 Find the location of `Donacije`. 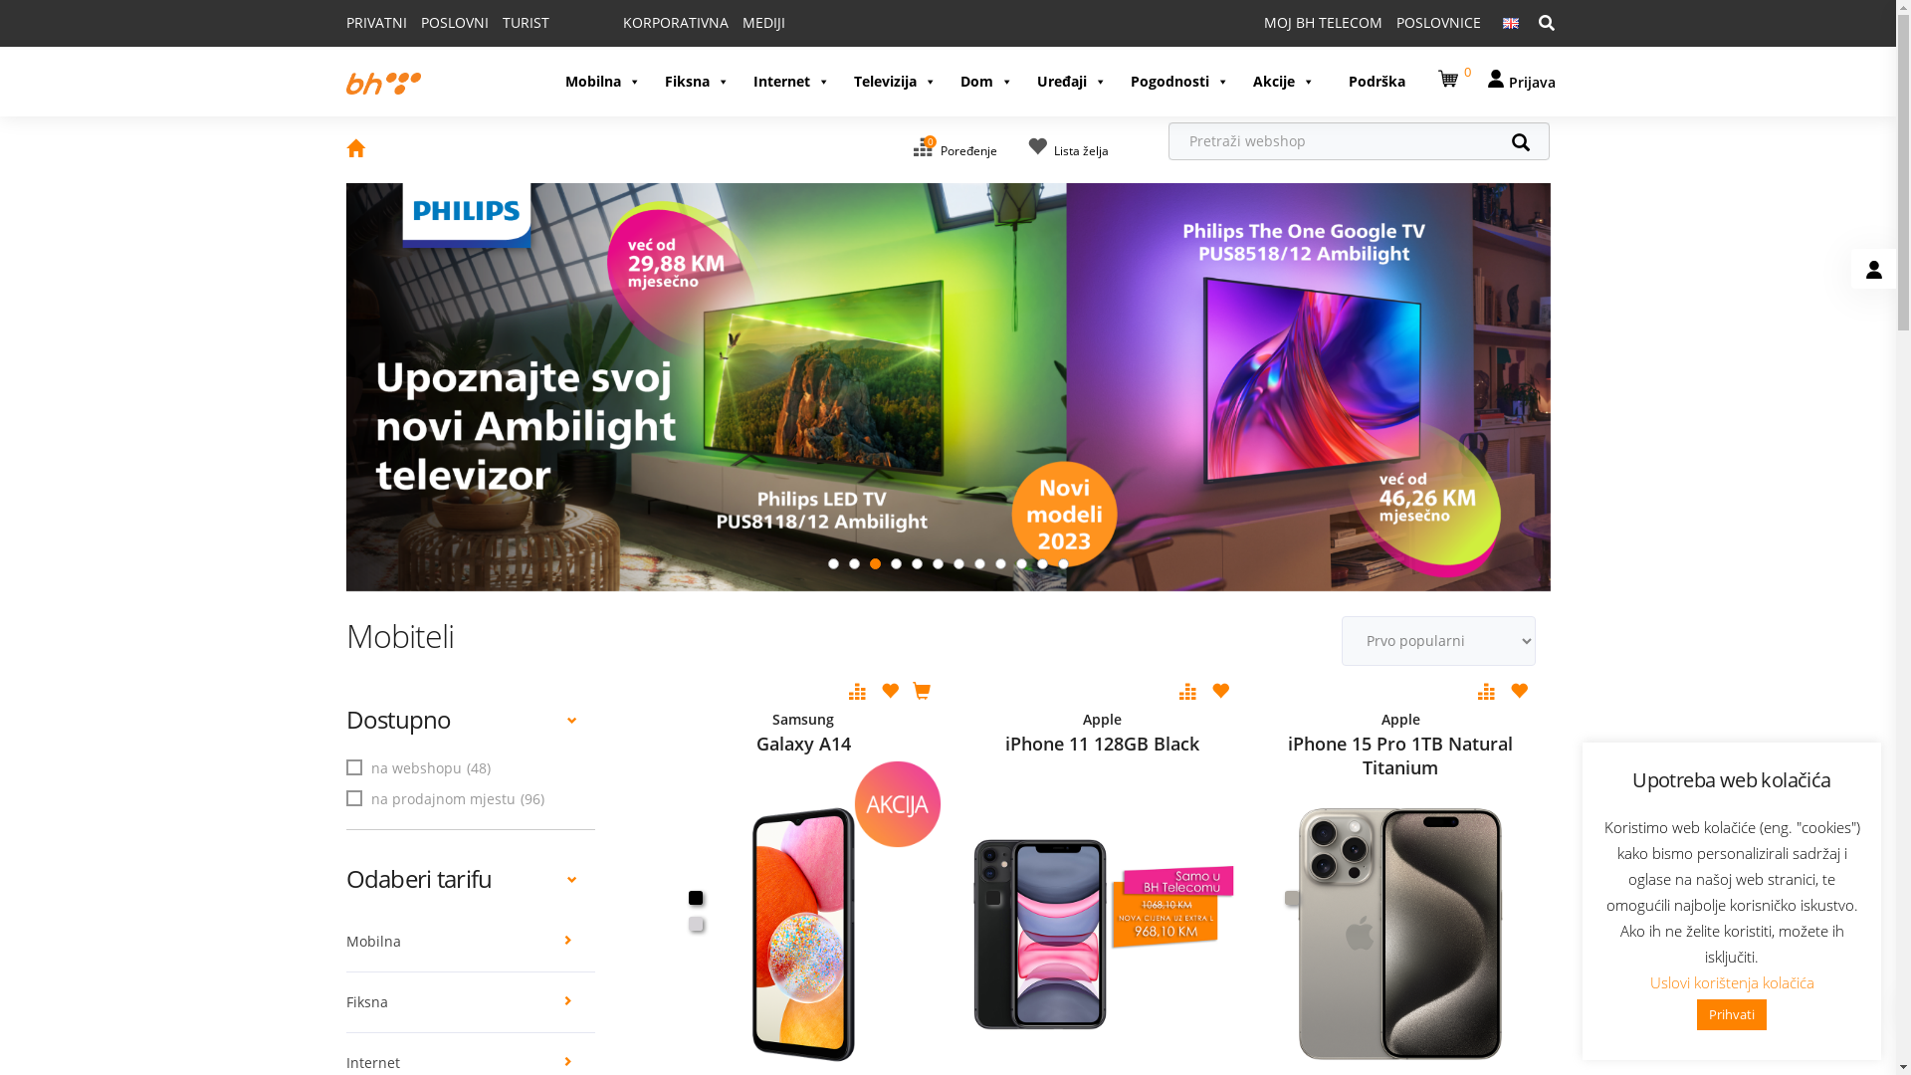

Donacije is located at coordinates (622, 872).